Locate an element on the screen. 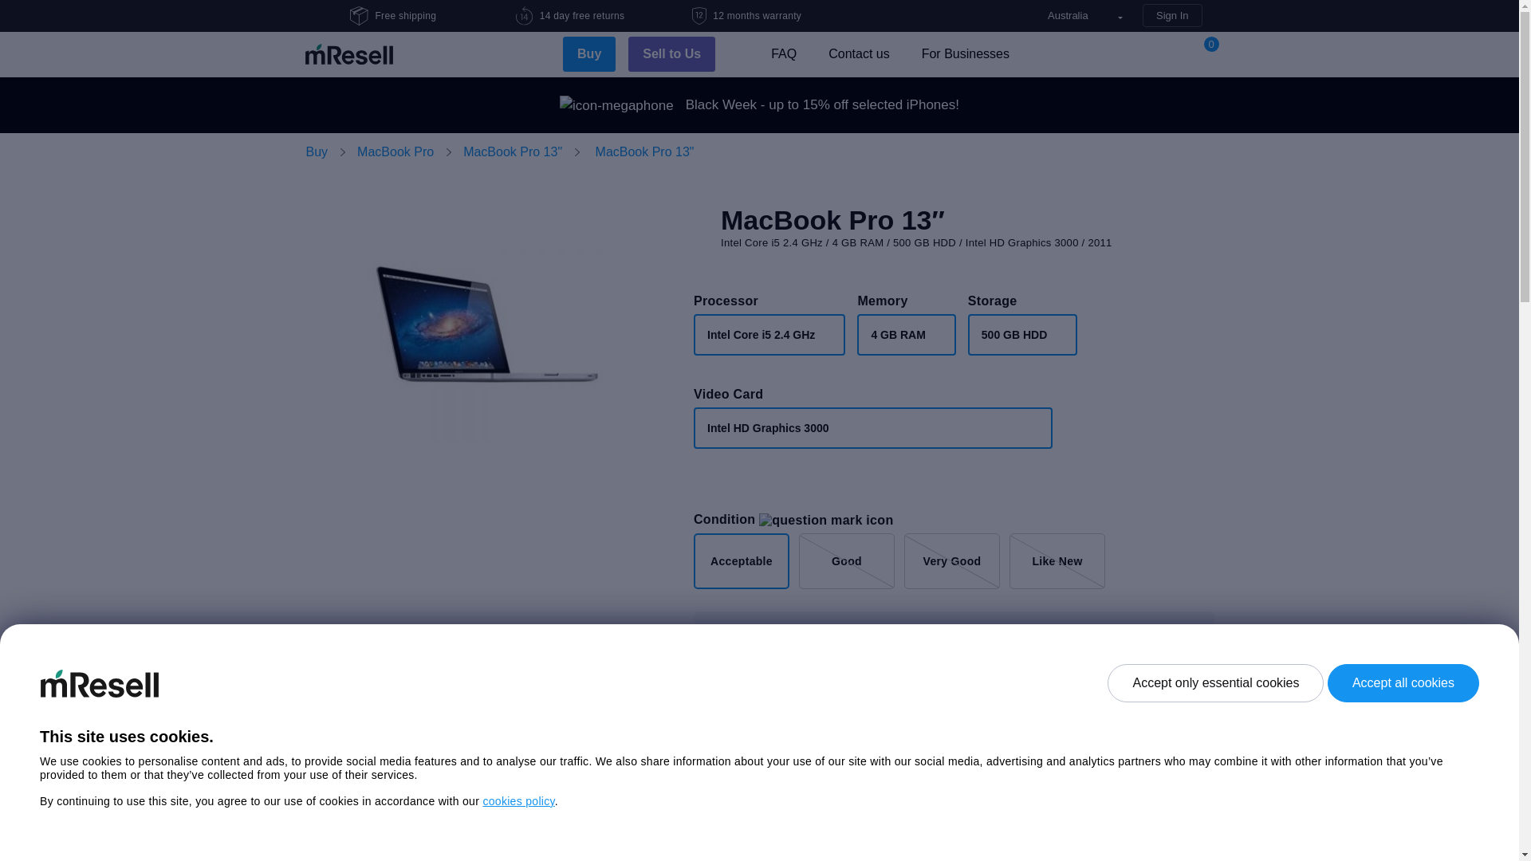 Image resolution: width=1531 pixels, height=861 pixels. Buy is located at coordinates (589, 54).